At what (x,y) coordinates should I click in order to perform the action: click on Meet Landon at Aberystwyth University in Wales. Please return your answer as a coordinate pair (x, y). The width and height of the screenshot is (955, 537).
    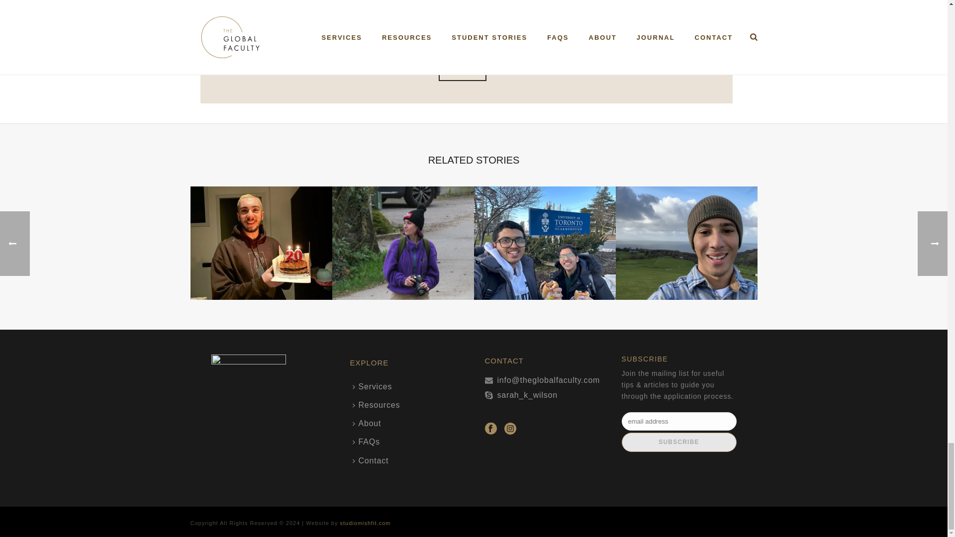
    Looking at the image, I should click on (686, 243).